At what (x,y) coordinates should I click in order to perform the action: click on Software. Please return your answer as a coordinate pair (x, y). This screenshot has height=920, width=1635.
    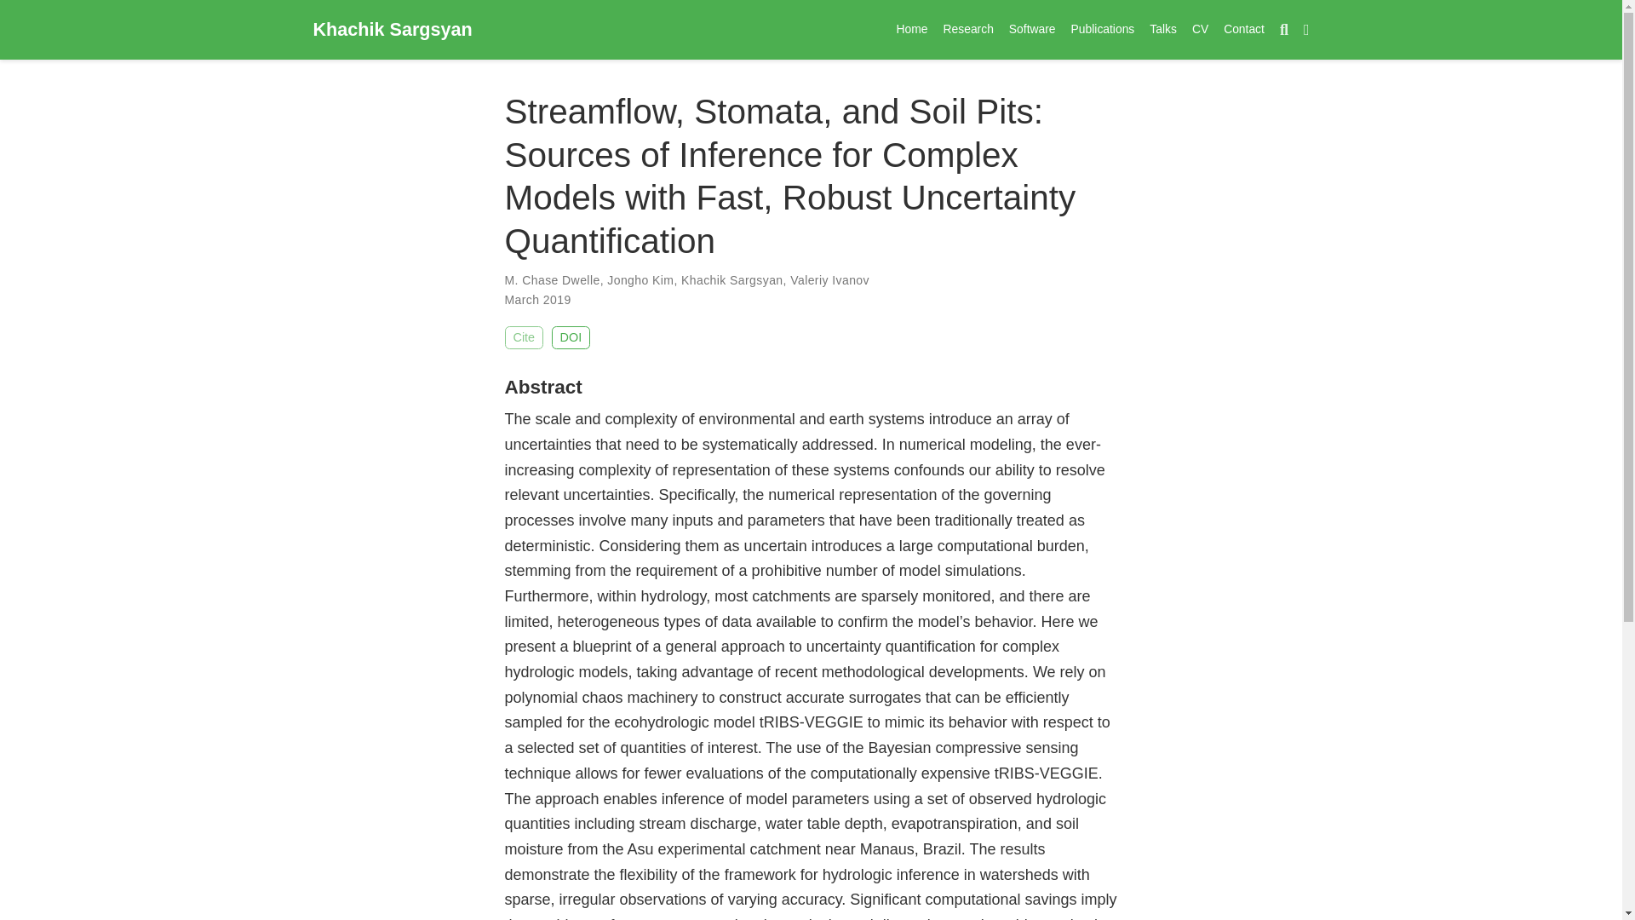
    Looking at the image, I should click on (1032, 29).